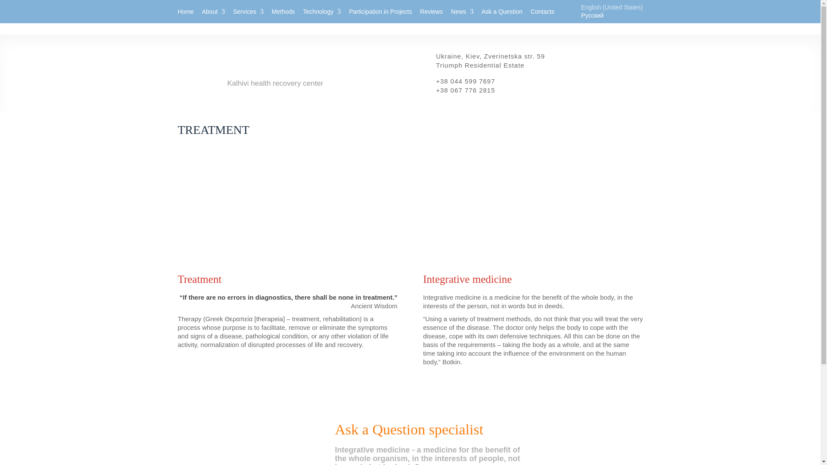 The height and width of the screenshot is (465, 827). What do you see at coordinates (283, 12) in the screenshot?
I see `Methods` at bounding box center [283, 12].